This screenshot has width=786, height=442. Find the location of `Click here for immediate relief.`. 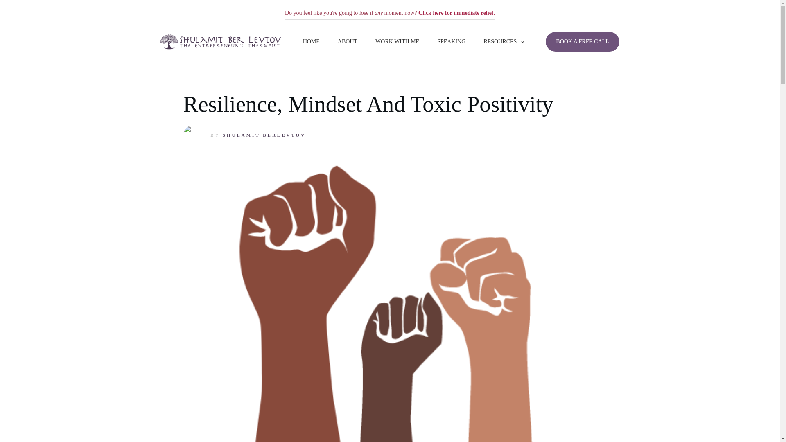

Click here for immediate relief. is located at coordinates (456, 12).